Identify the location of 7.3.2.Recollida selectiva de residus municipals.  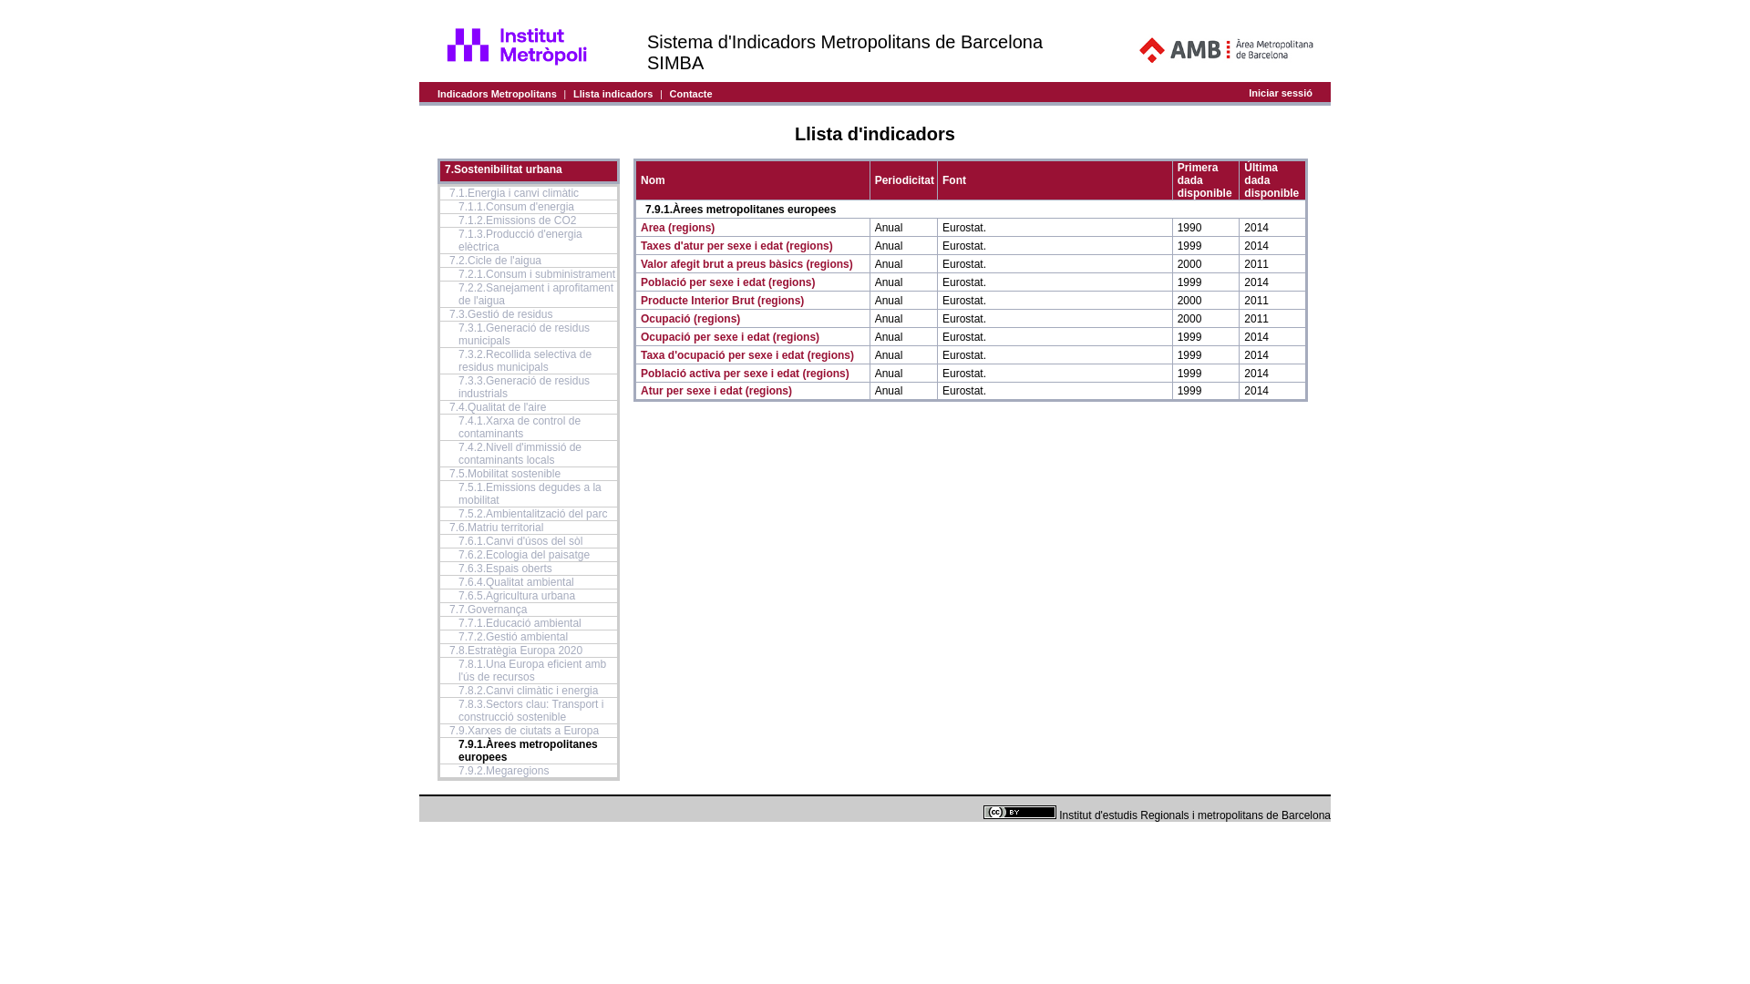
(525, 361).